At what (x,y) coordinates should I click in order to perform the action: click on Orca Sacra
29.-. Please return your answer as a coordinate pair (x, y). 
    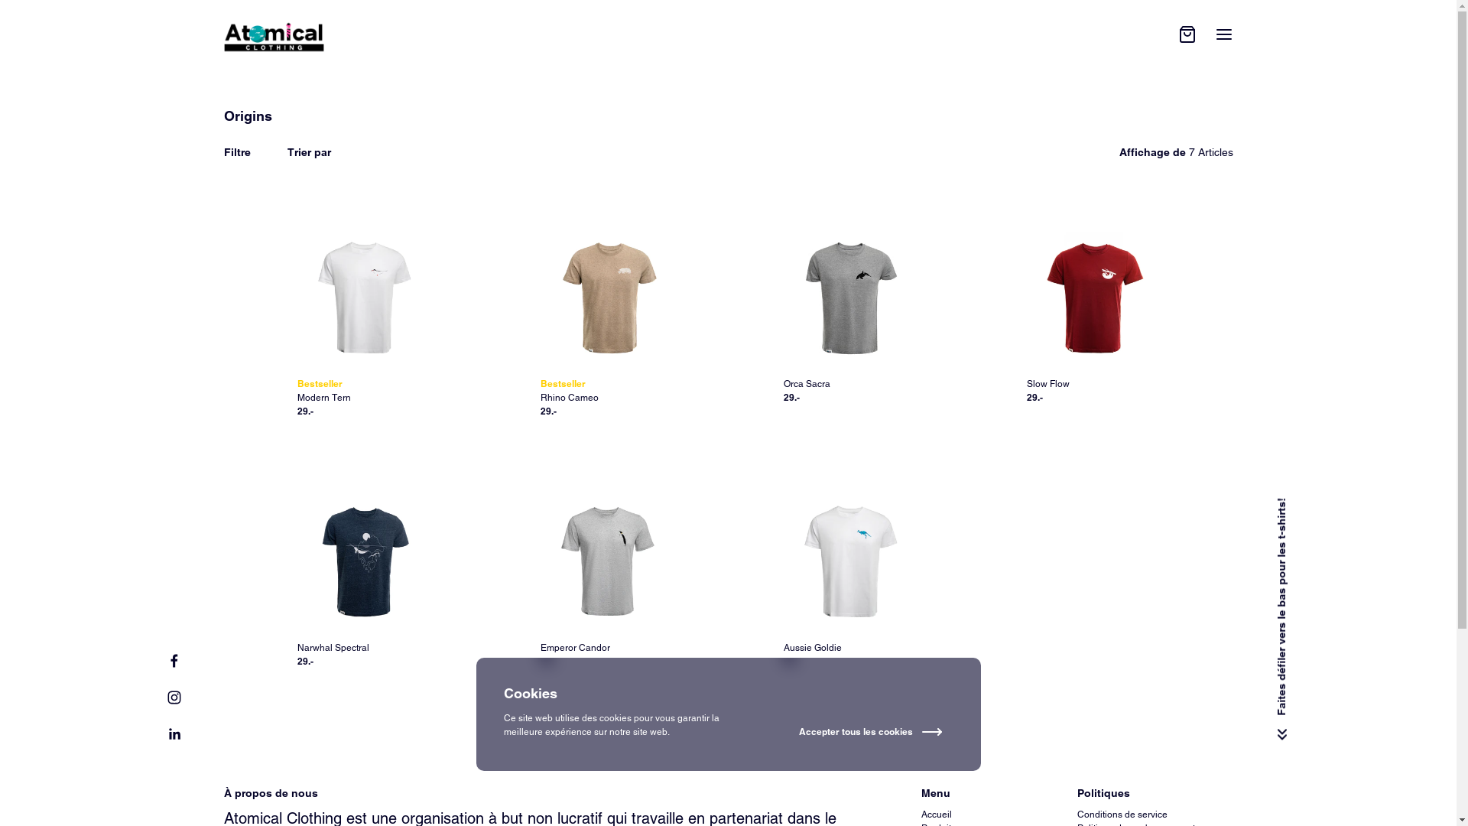
    Looking at the image, I should click on (849, 318).